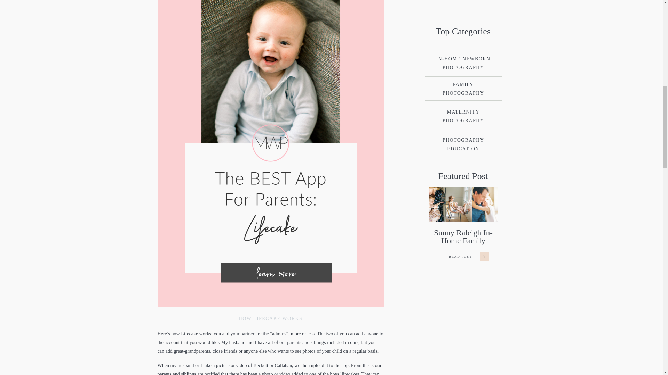 The height and width of the screenshot is (375, 668). I want to click on IN-HOME NEWBORN PHOTOGRAPHY, so click(463, 62).